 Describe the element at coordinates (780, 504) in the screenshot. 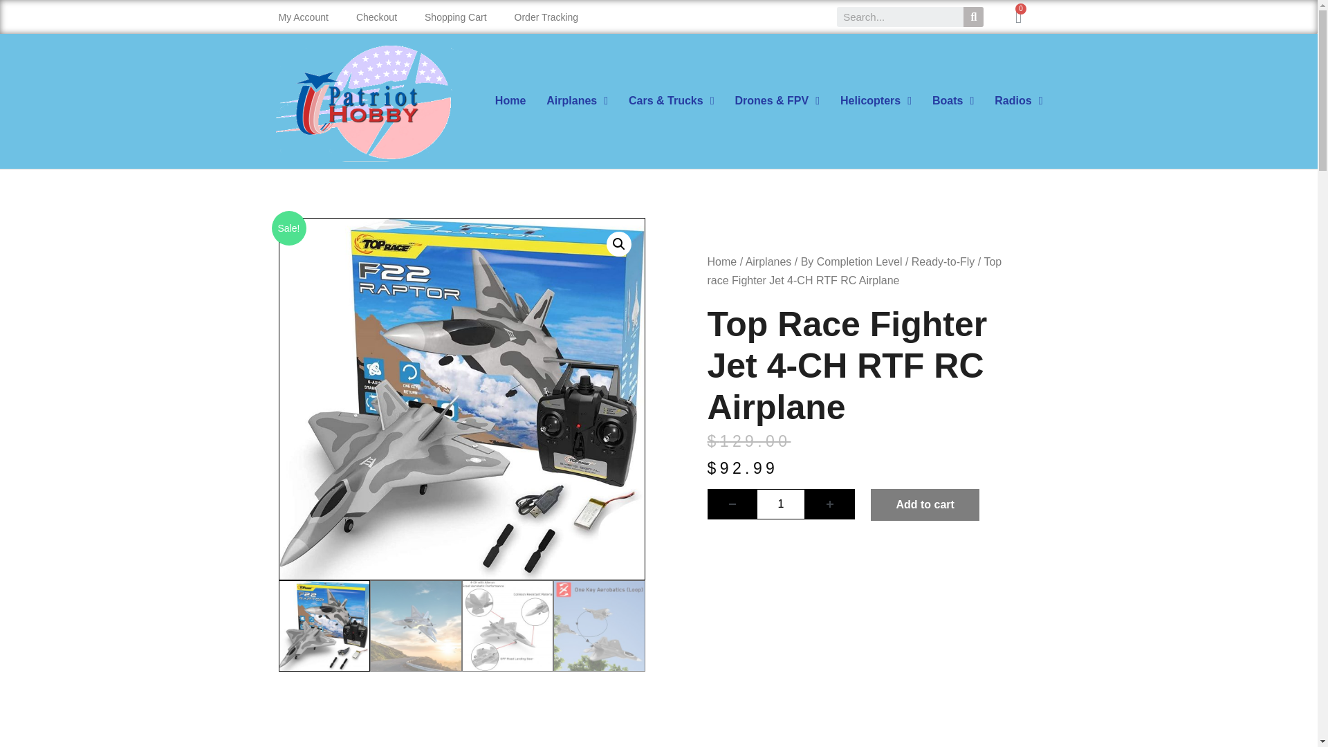

I see `Qty` at that location.